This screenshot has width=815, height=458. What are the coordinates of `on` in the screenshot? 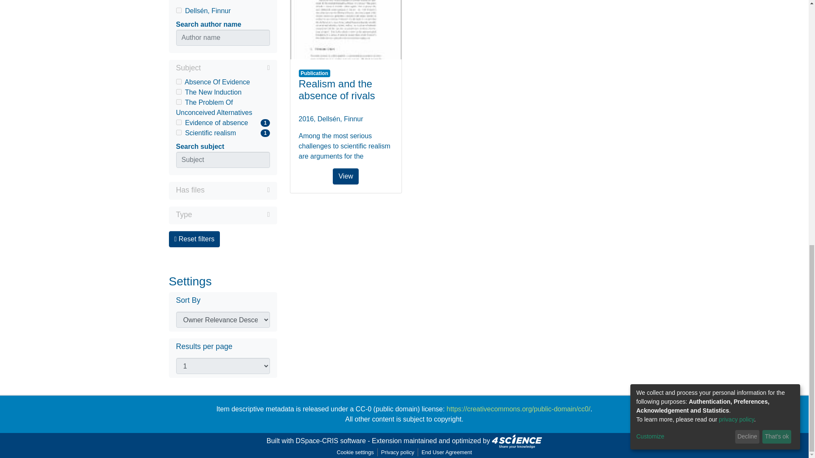 It's located at (222, 133).